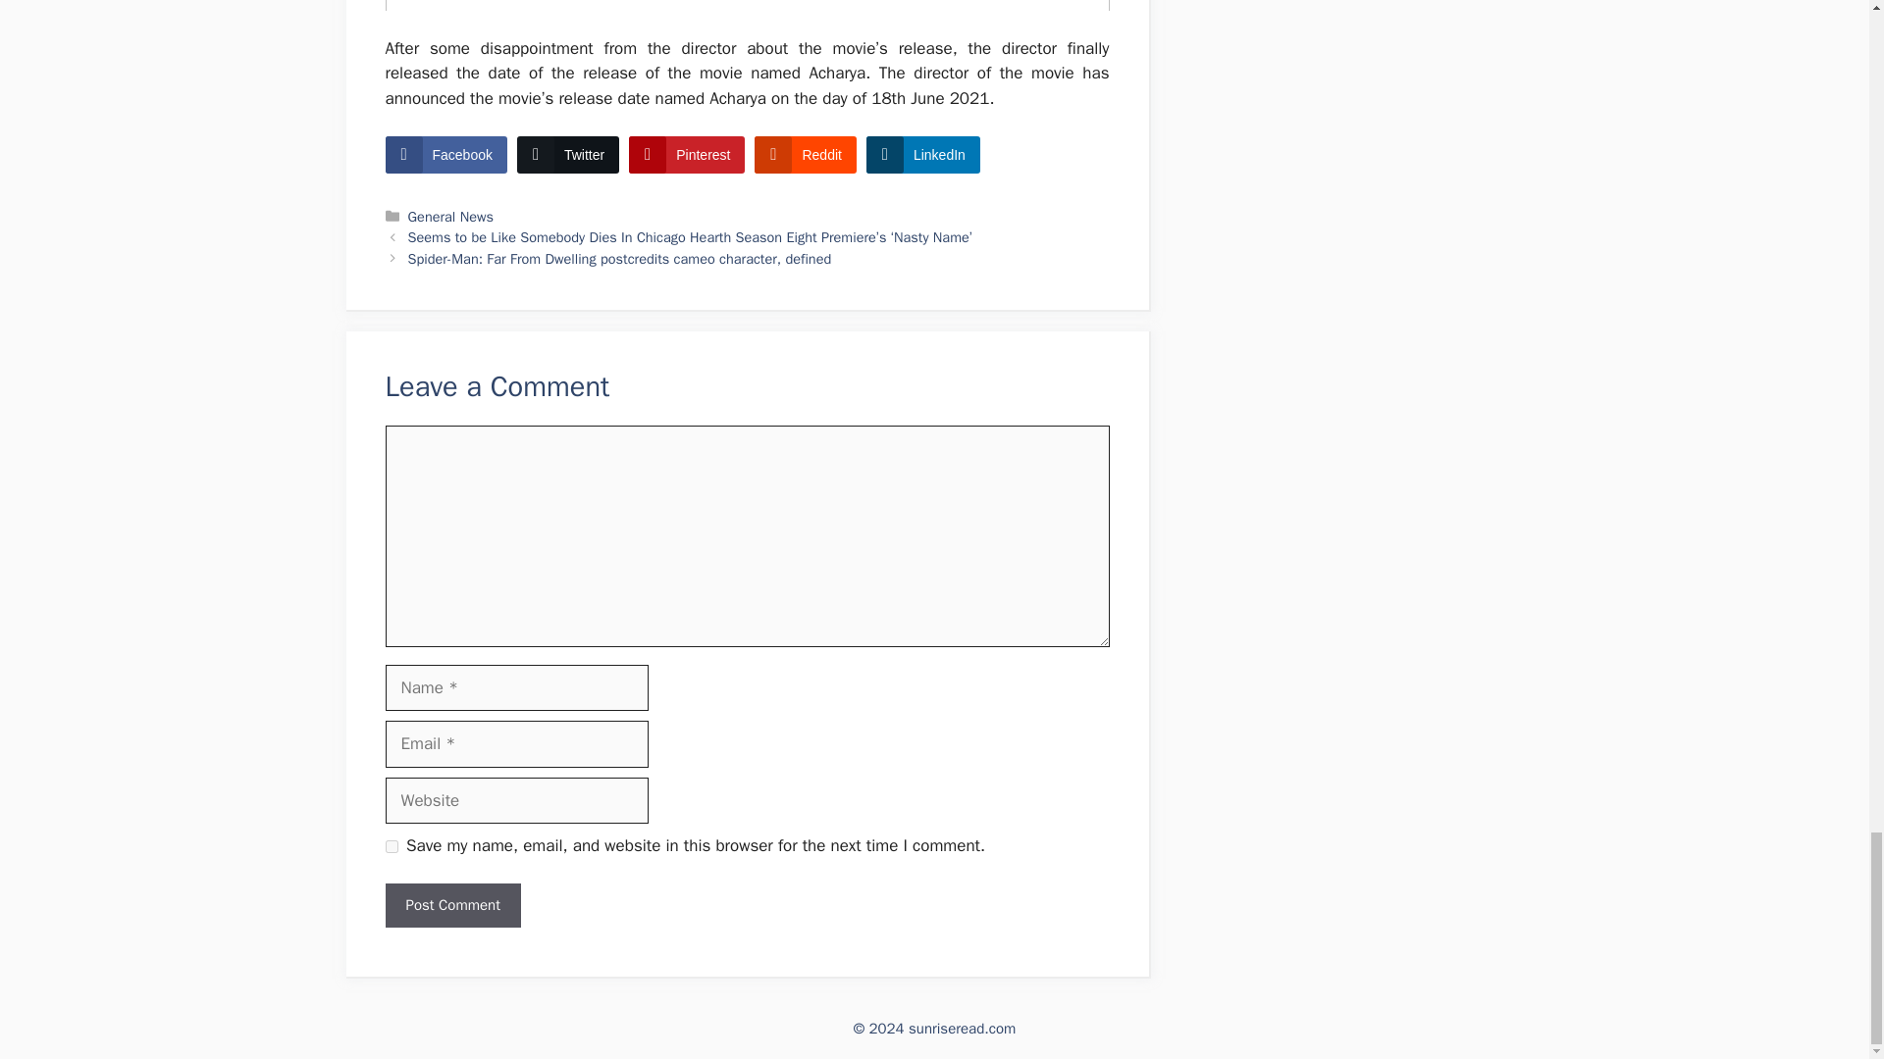 Image resolution: width=1884 pixels, height=1059 pixels. I want to click on Pinterest, so click(687, 155).